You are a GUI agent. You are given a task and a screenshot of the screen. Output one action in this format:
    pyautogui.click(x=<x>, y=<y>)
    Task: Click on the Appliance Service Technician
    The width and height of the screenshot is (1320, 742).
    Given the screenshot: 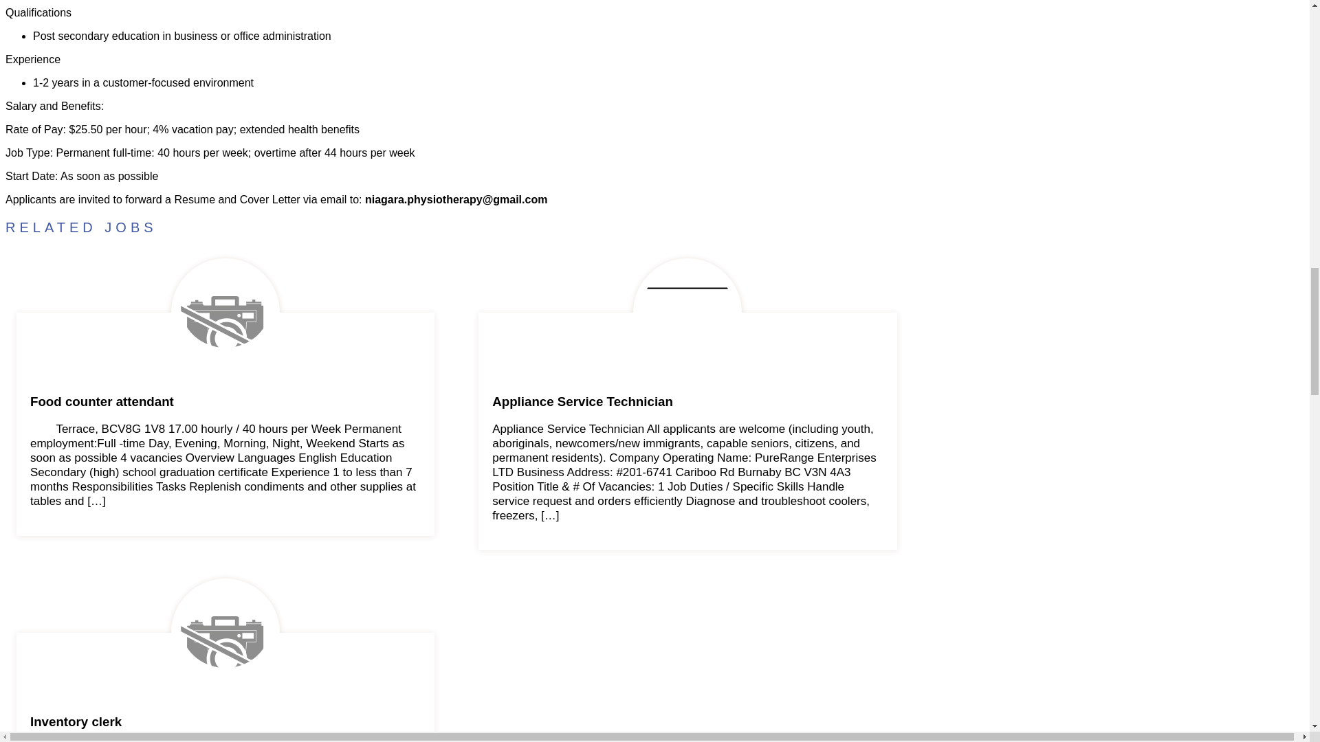 What is the action you would take?
    pyautogui.click(x=687, y=401)
    